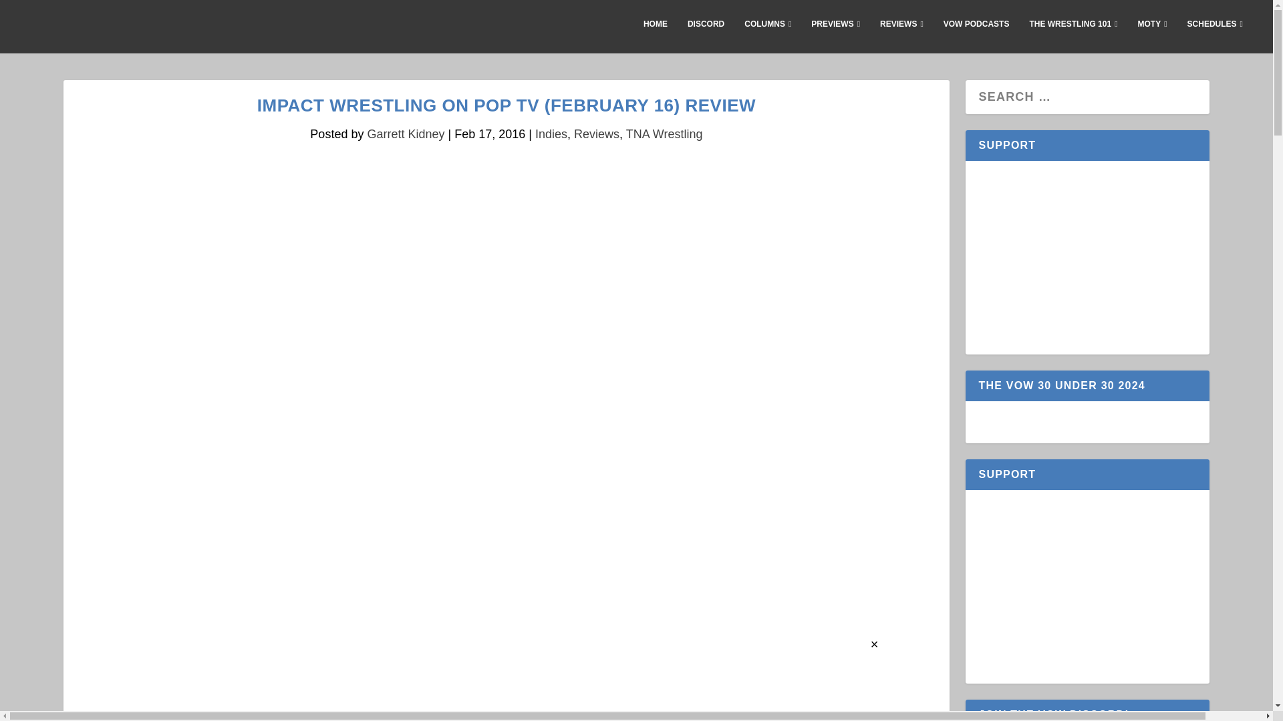 The image size is (1283, 721). Describe the element at coordinates (1073, 35) in the screenshot. I see `THE WRESTLING 101` at that location.